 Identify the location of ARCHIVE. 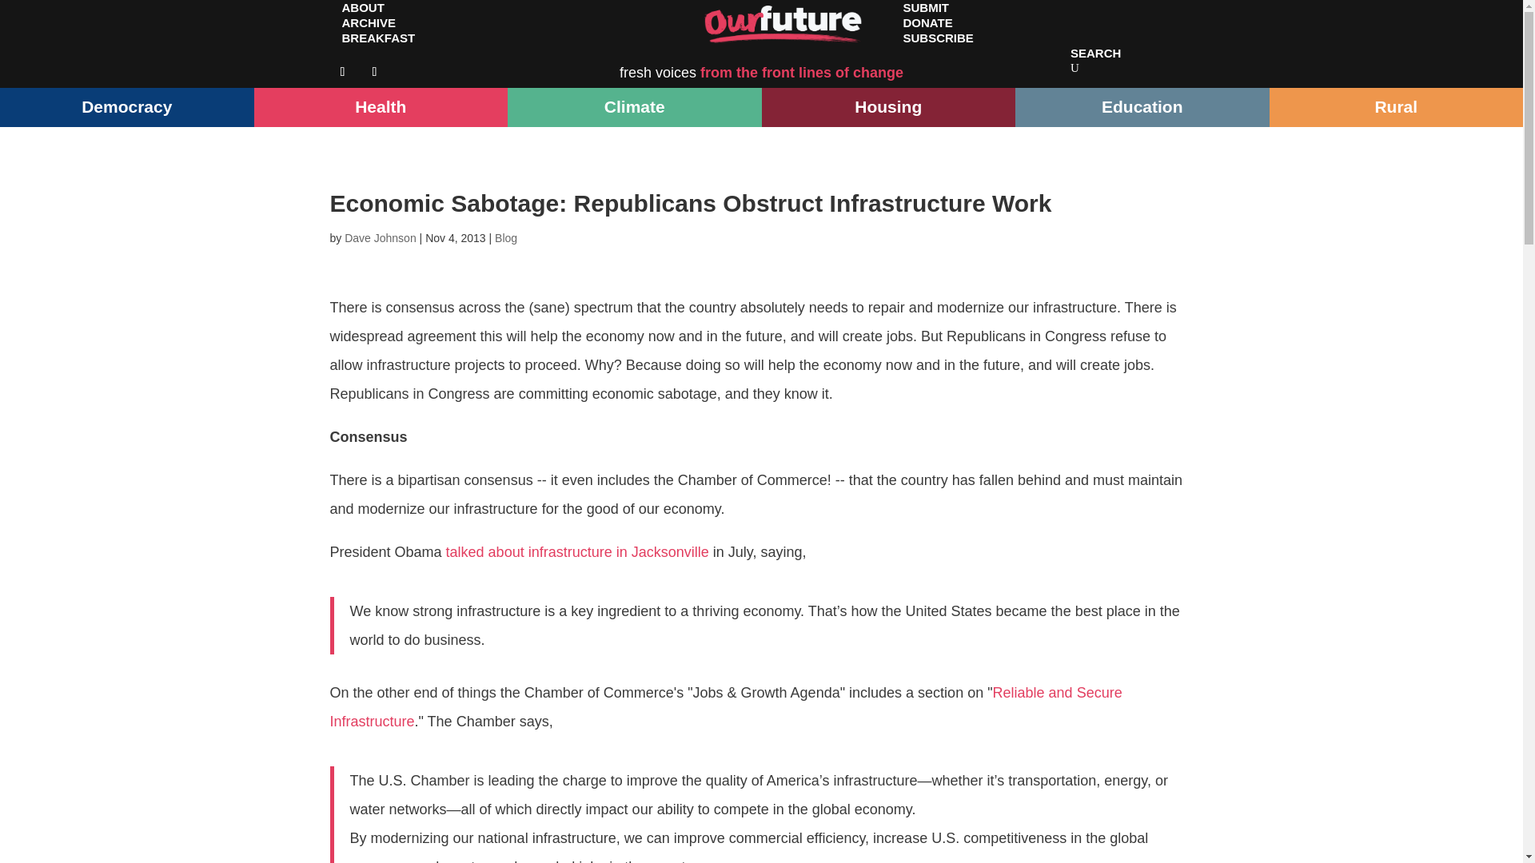
(369, 22).